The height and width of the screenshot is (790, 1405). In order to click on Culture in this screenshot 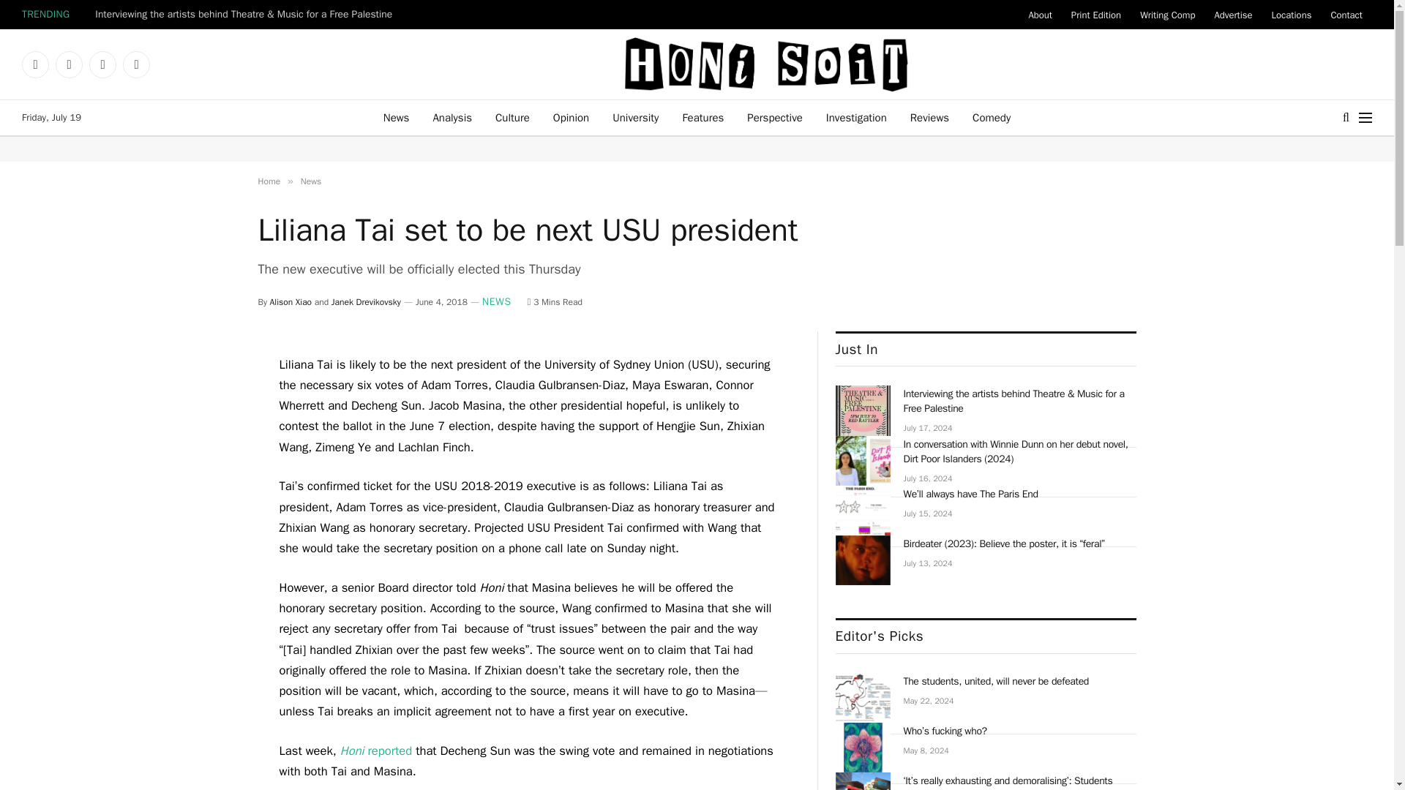, I will do `click(512, 117)`.